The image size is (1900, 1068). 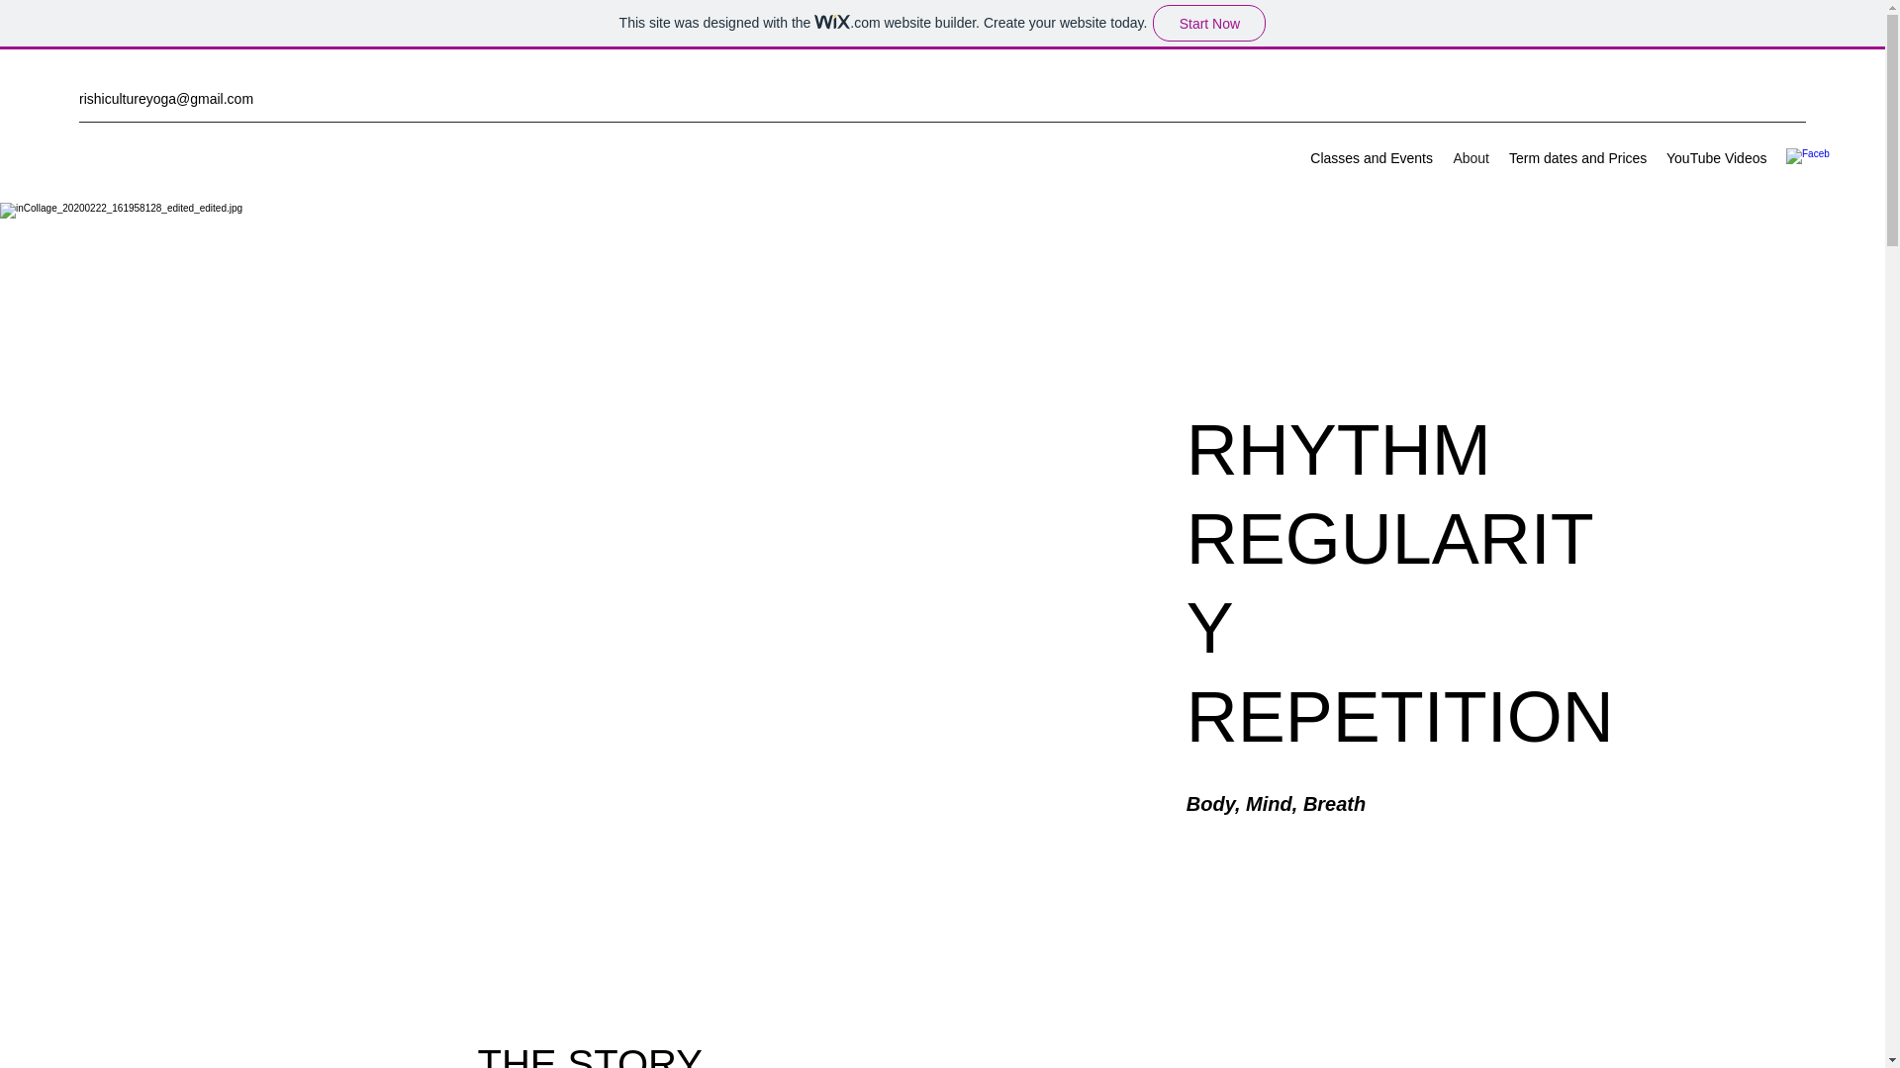 I want to click on Classes and Events, so click(x=1371, y=157).